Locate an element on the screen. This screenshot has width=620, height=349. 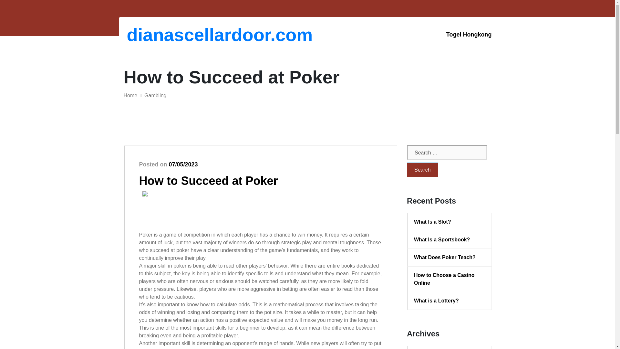
Search is located at coordinates (422, 170).